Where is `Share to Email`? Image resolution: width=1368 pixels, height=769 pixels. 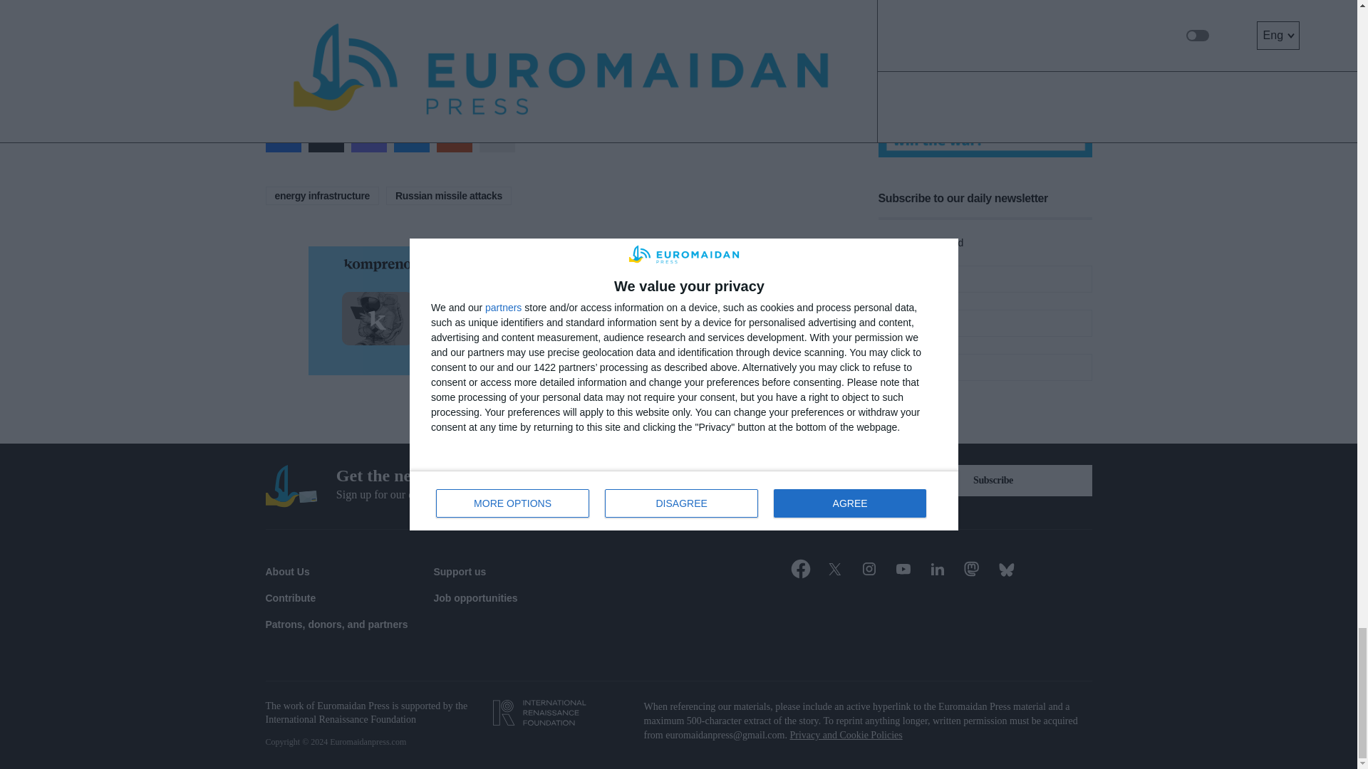
Share to Email is located at coordinates (496, 134).